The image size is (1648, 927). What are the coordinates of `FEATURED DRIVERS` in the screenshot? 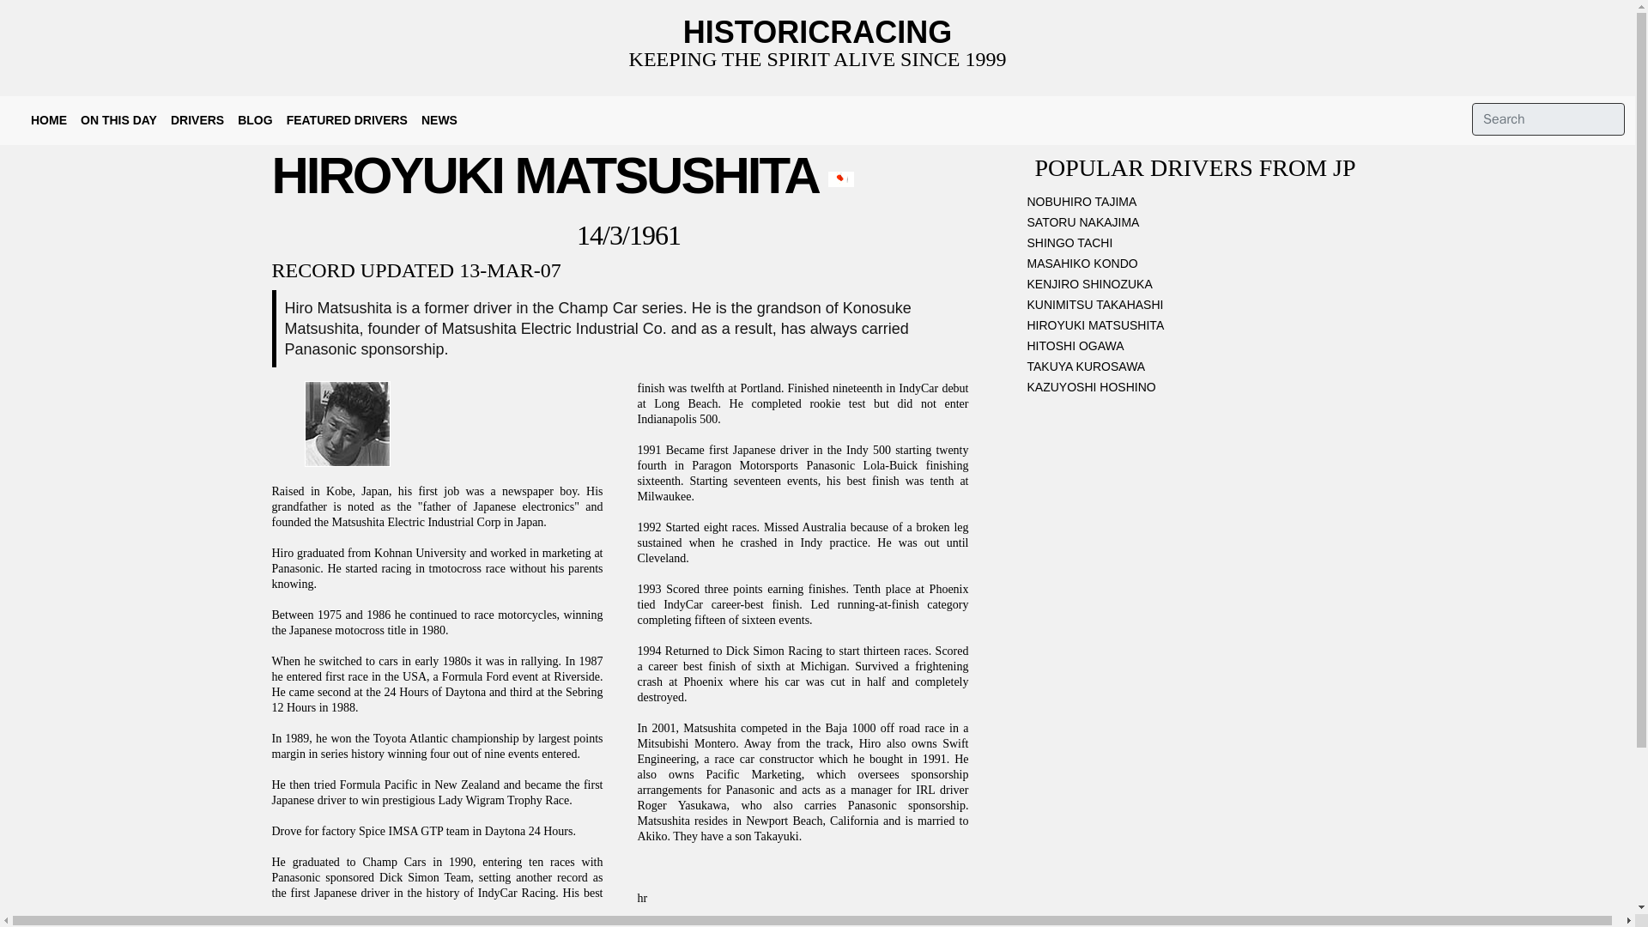 It's located at (347, 120).